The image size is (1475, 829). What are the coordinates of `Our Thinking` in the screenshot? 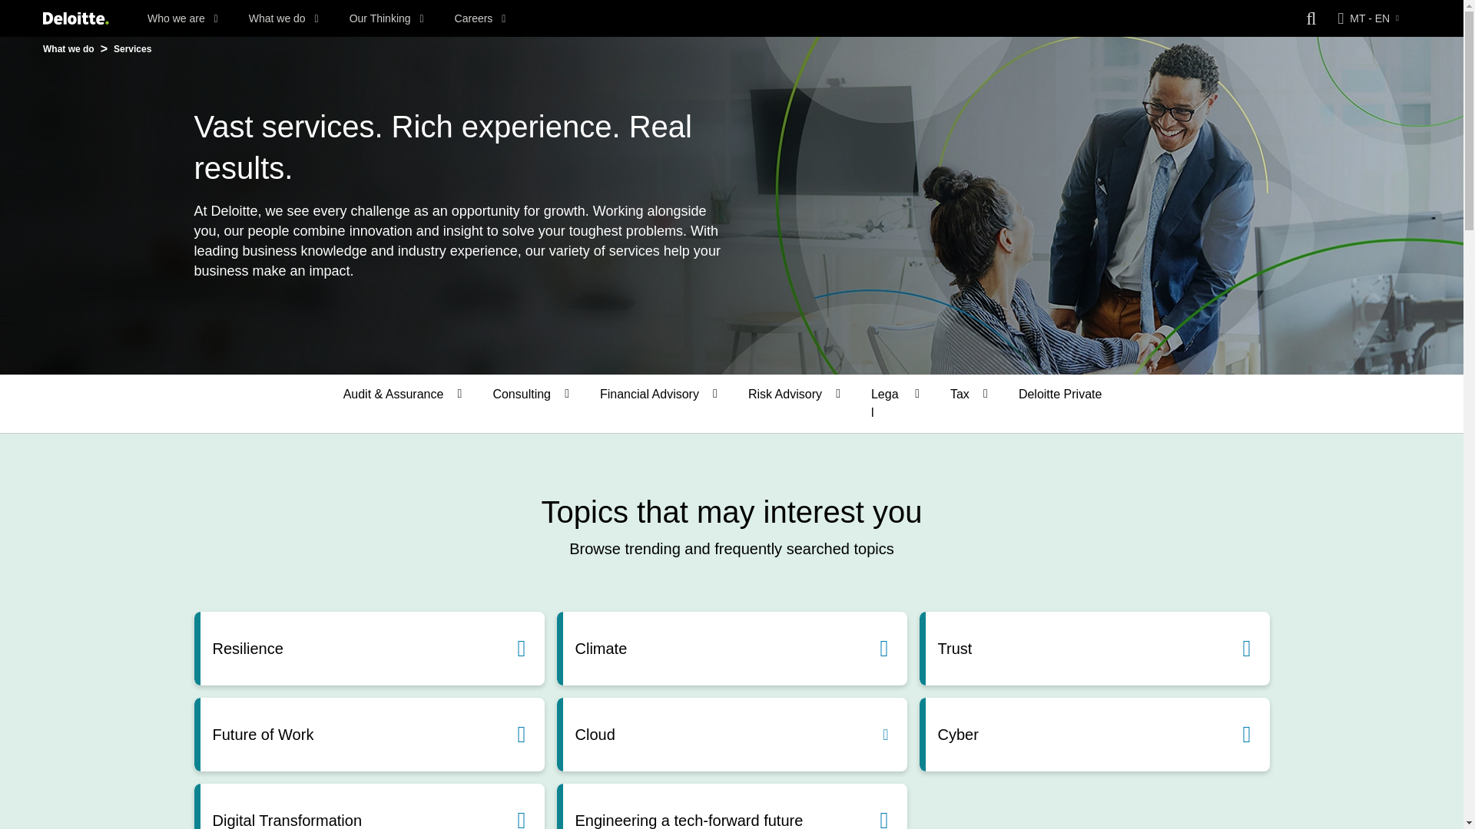 It's located at (387, 18).